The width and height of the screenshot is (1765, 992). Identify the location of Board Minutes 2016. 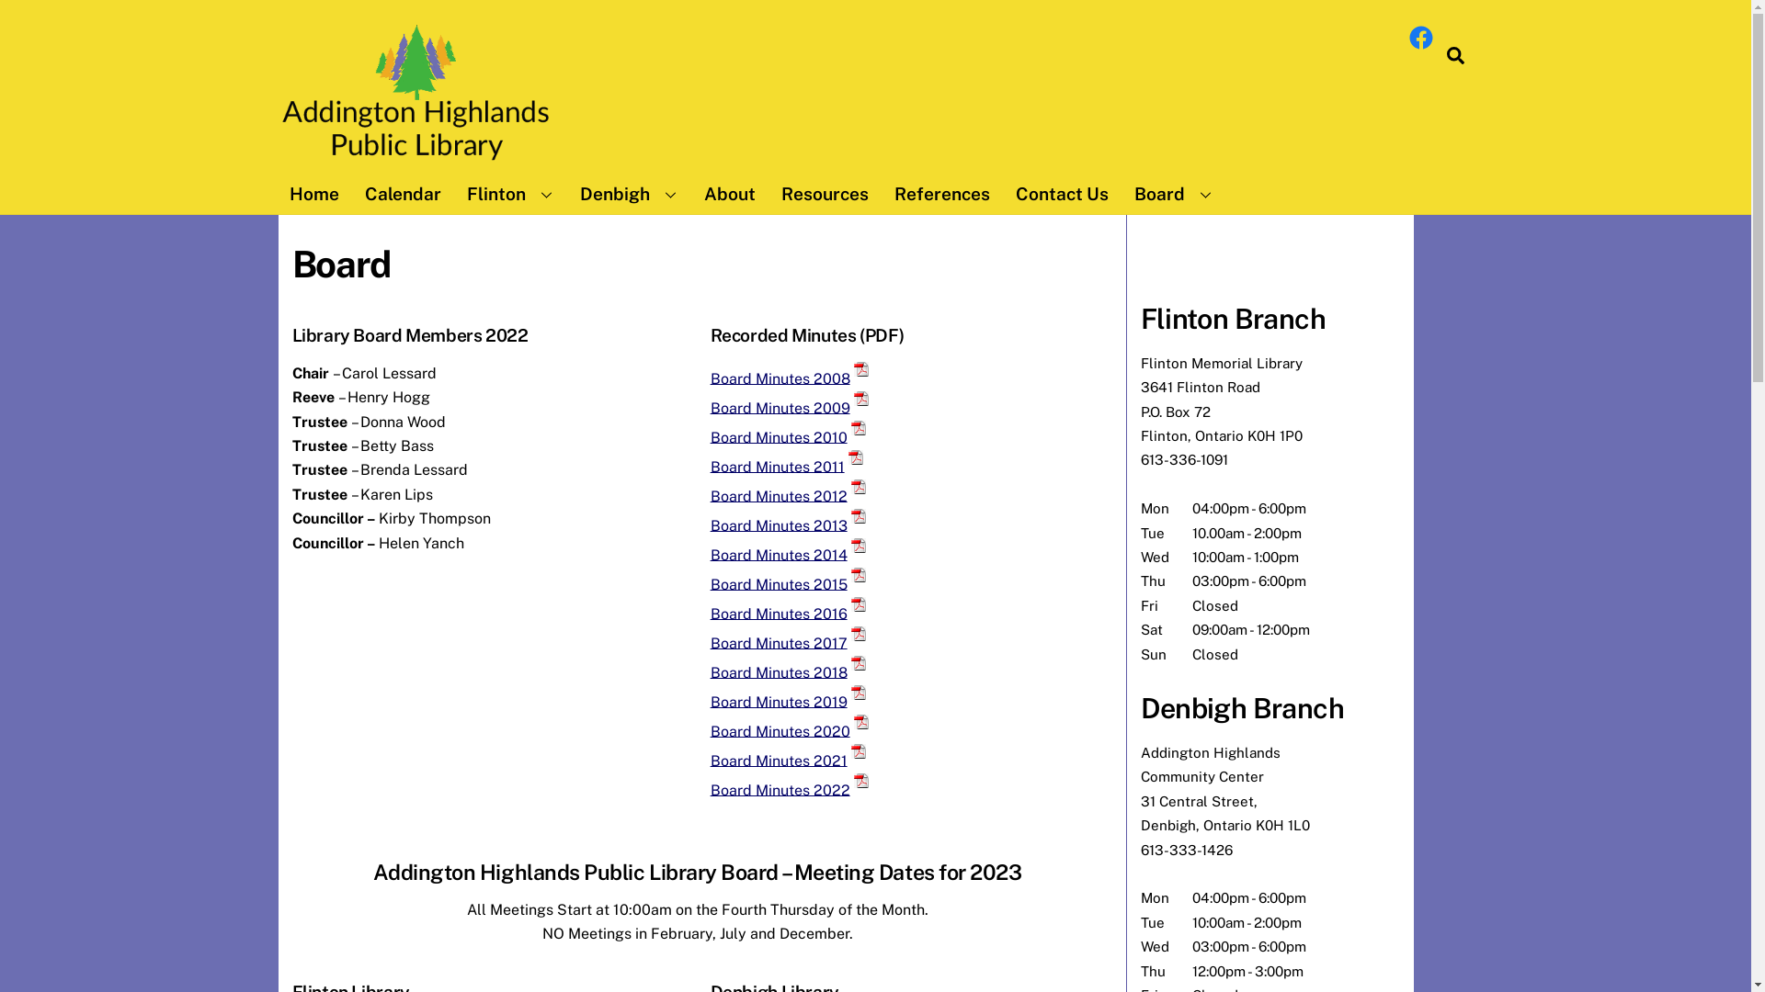
(780, 614).